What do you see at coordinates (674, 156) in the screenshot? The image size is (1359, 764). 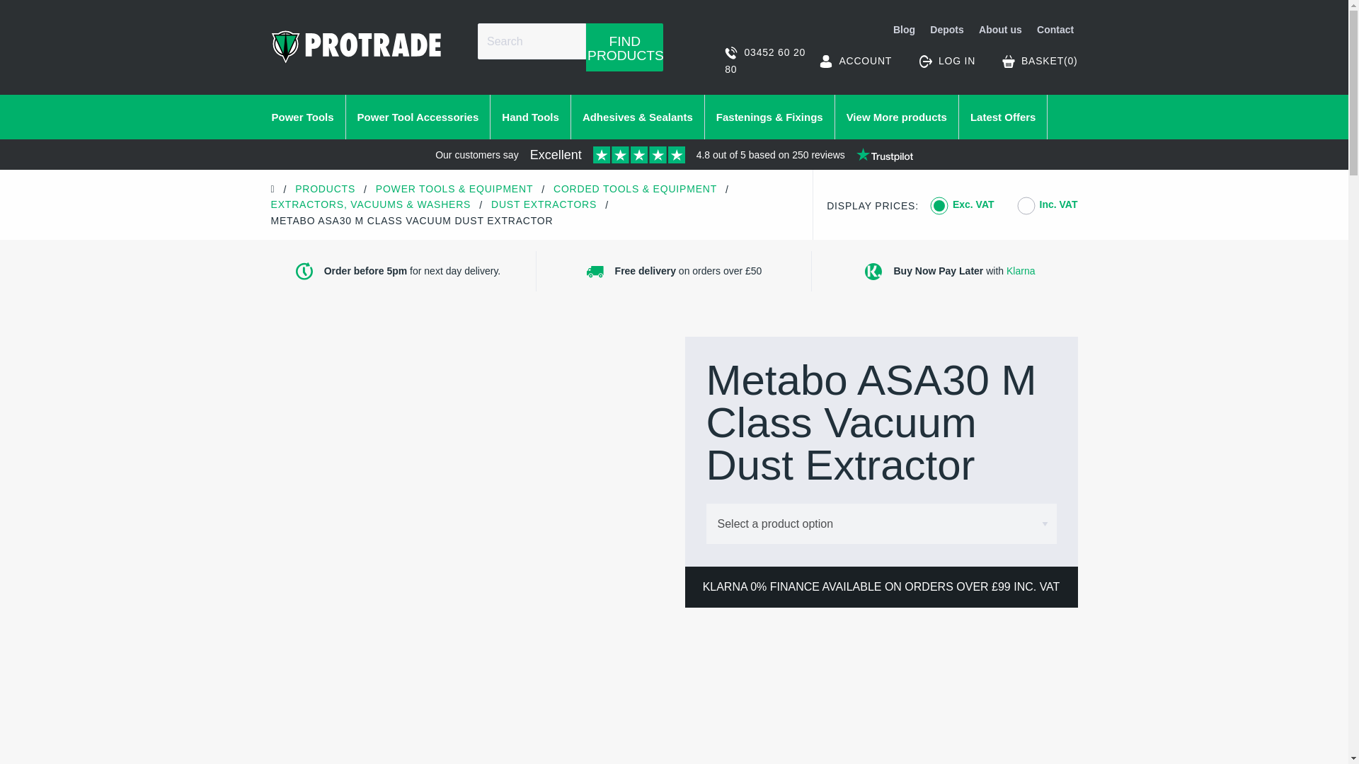 I see `Customer reviews powered by Trustpilot` at bounding box center [674, 156].